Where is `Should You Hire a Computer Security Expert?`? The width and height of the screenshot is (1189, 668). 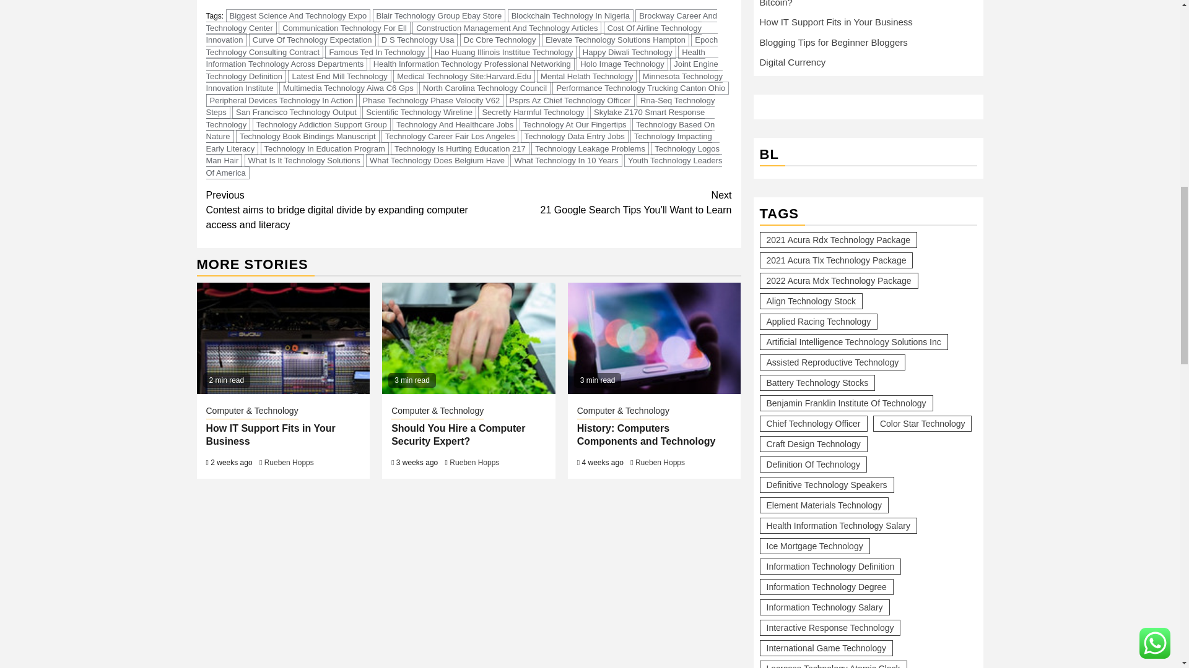 Should You Hire a Computer Security Expert? is located at coordinates (468, 338).